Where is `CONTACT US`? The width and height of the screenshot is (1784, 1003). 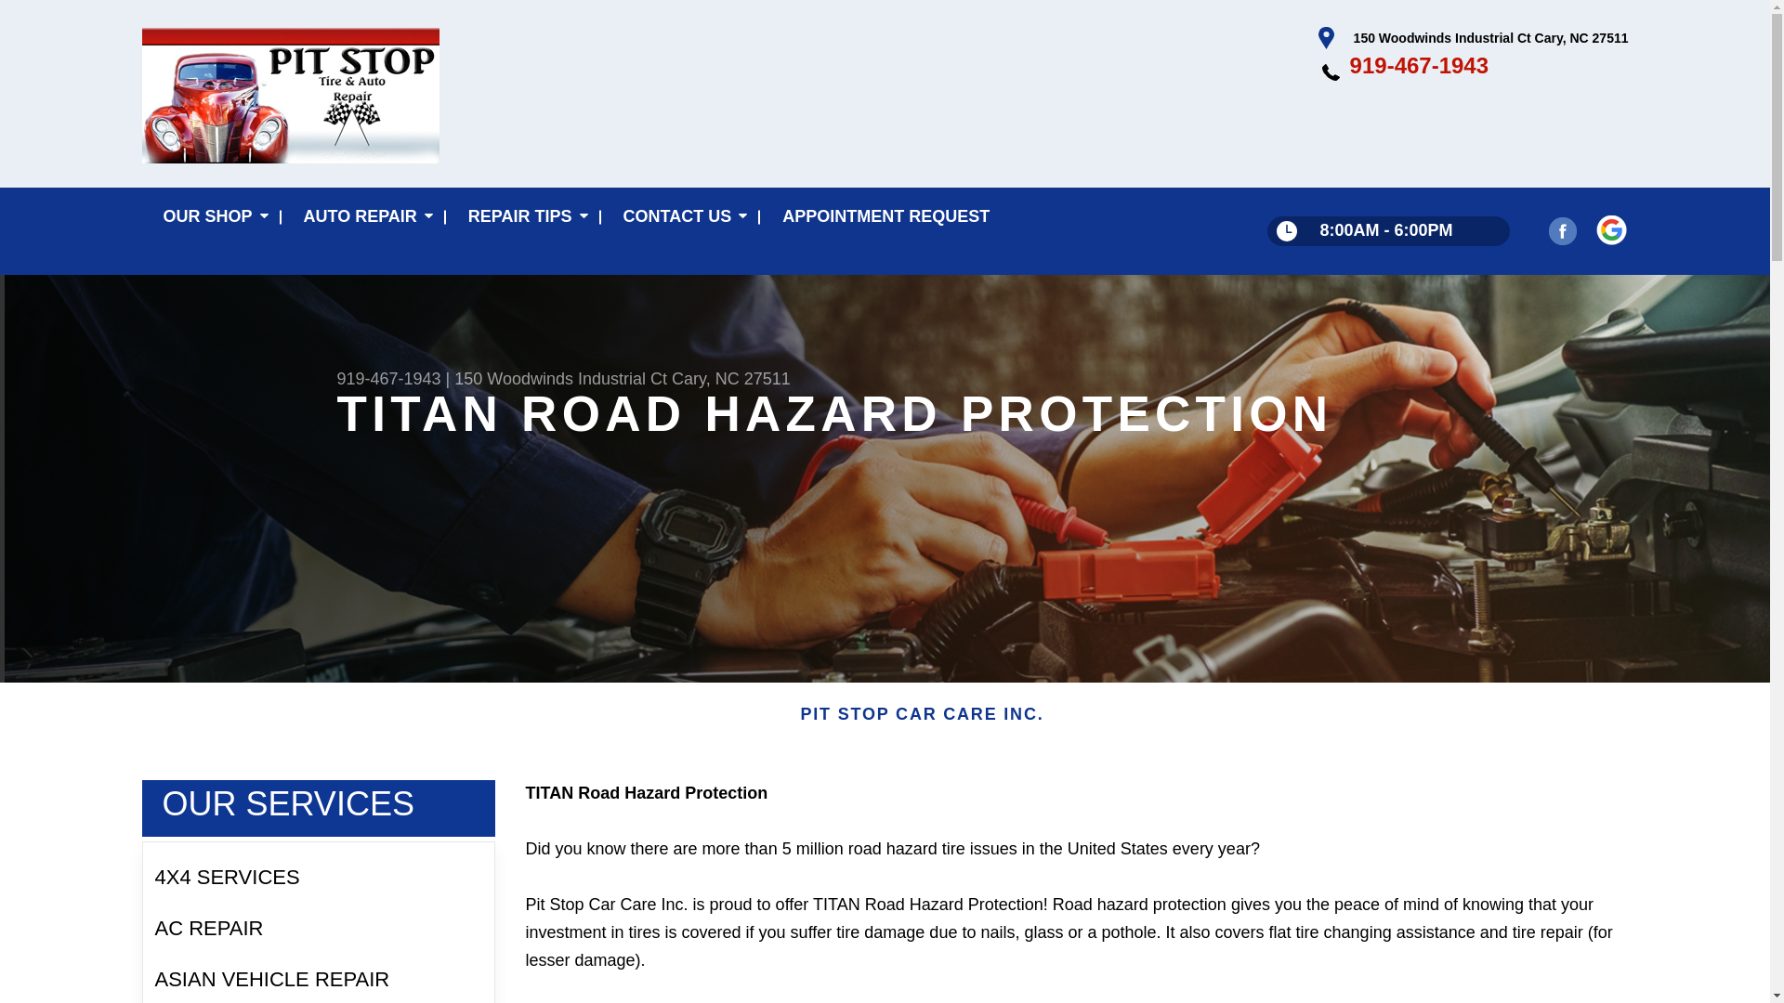
CONTACT US is located at coordinates (682, 216).